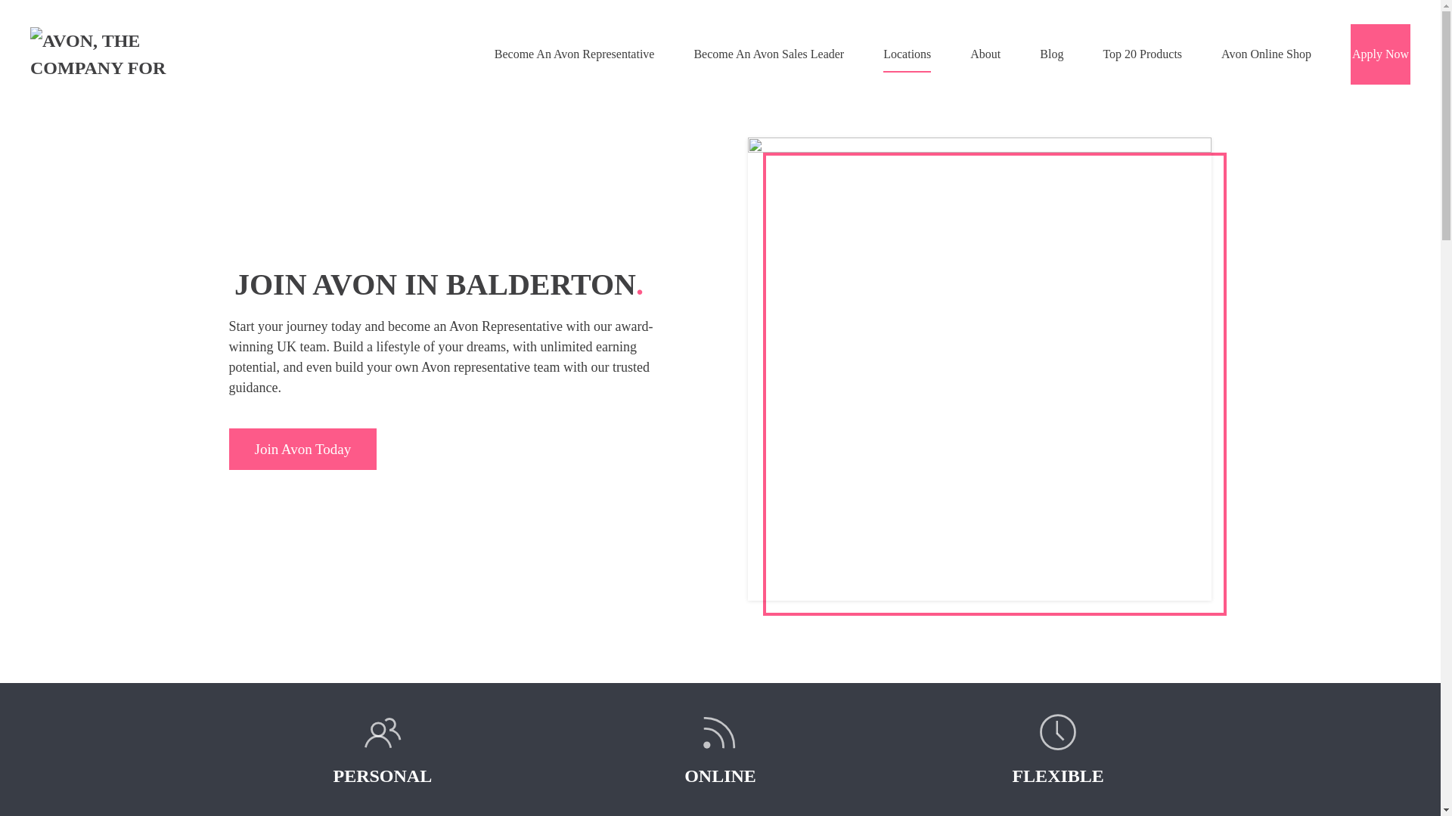 Image resolution: width=1452 pixels, height=816 pixels. I want to click on Become An Avon Representative, so click(575, 54).